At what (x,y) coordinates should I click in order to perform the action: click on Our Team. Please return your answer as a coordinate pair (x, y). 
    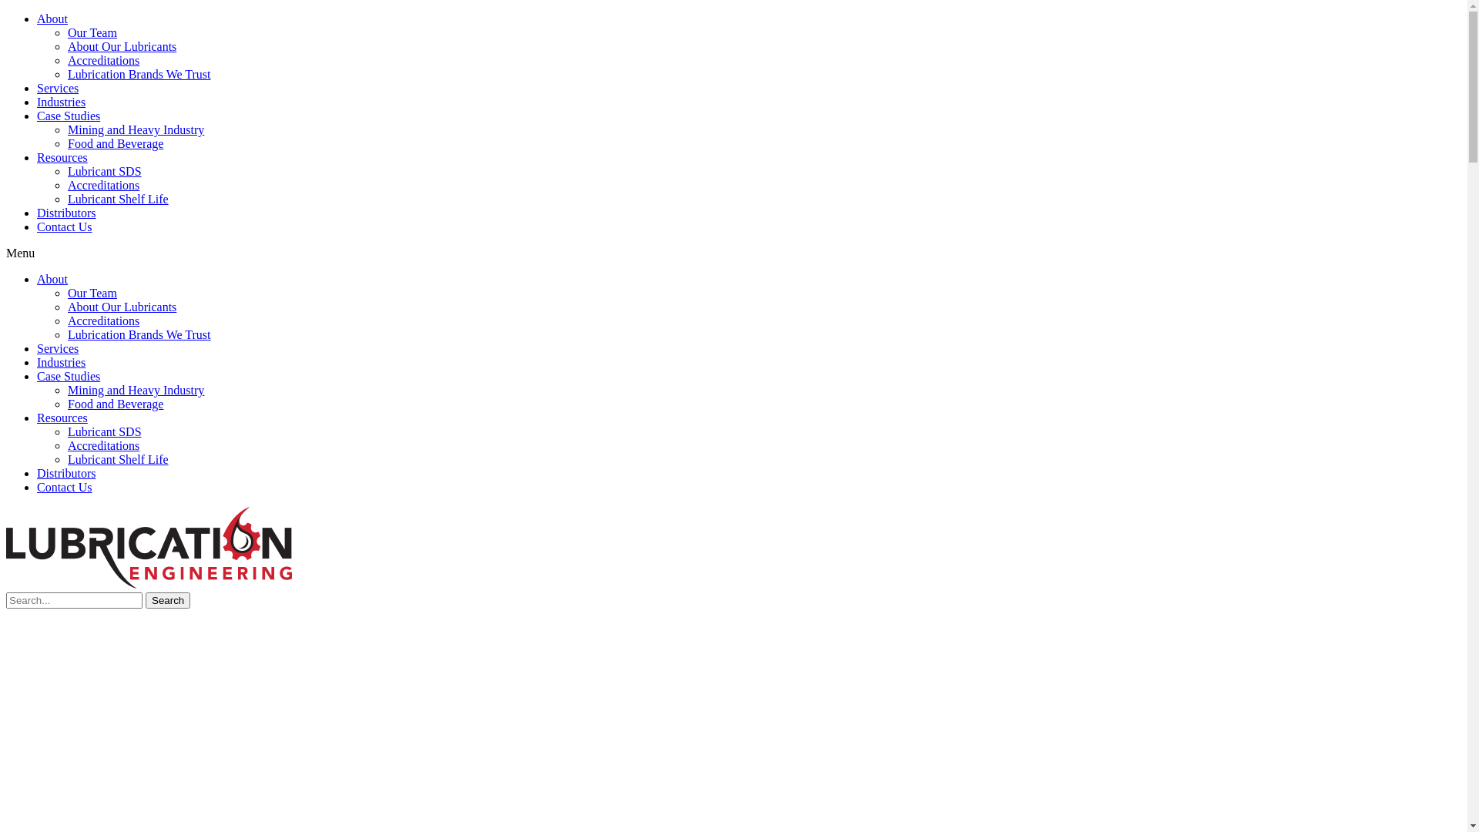
    Looking at the image, I should click on (92, 293).